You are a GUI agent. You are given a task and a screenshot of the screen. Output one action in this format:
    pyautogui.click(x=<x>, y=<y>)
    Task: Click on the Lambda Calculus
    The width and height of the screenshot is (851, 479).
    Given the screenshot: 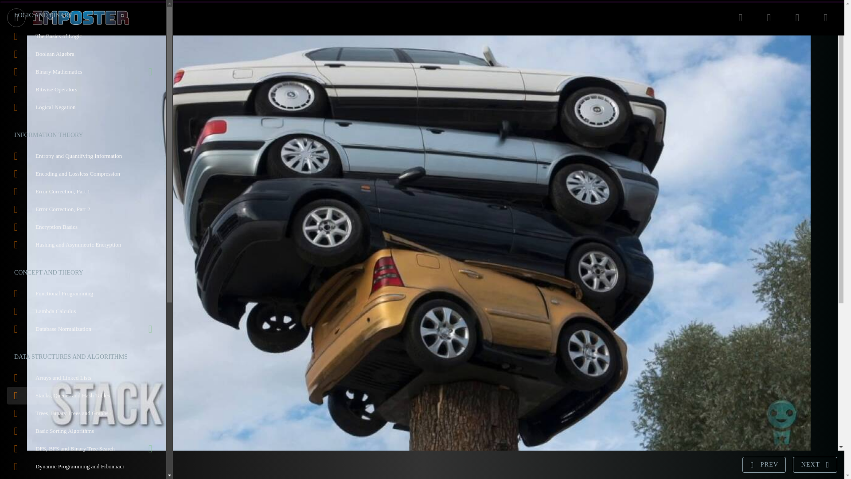 What is the action you would take?
    pyautogui.click(x=83, y=311)
    